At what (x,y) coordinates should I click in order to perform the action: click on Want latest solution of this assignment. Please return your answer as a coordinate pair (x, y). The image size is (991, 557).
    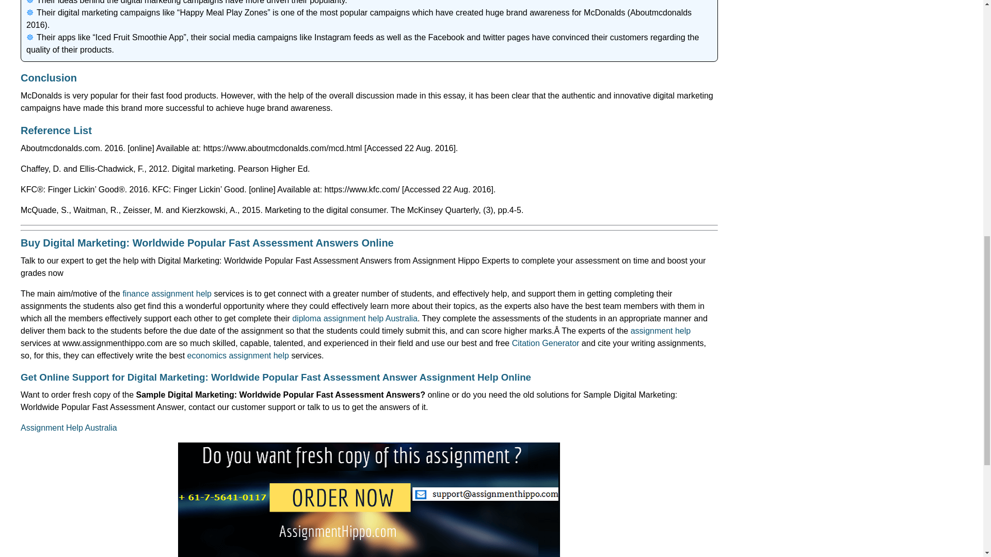
    Looking at the image, I should click on (369, 499).